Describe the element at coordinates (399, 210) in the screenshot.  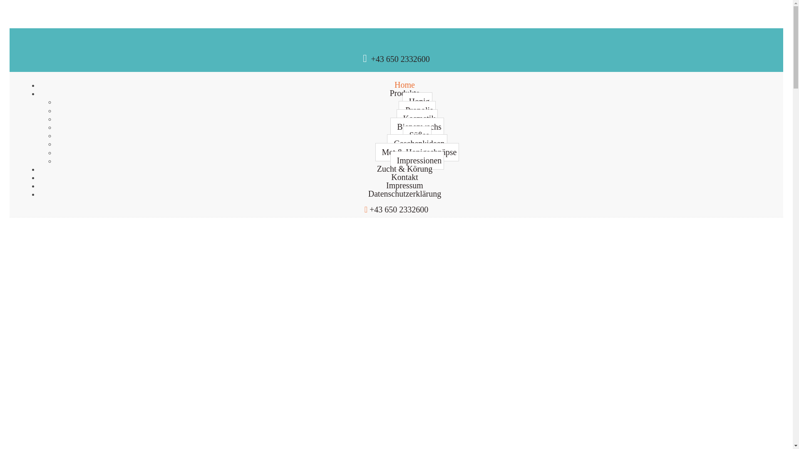
I see `+43 650 2332600` at that location.